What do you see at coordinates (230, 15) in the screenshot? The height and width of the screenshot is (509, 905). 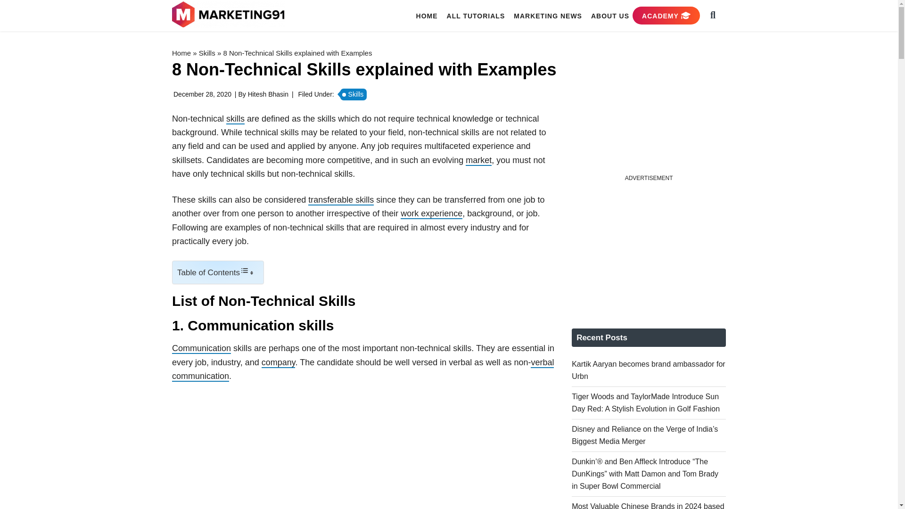 I see `MARKETING91` at bounding box center [230, 15].